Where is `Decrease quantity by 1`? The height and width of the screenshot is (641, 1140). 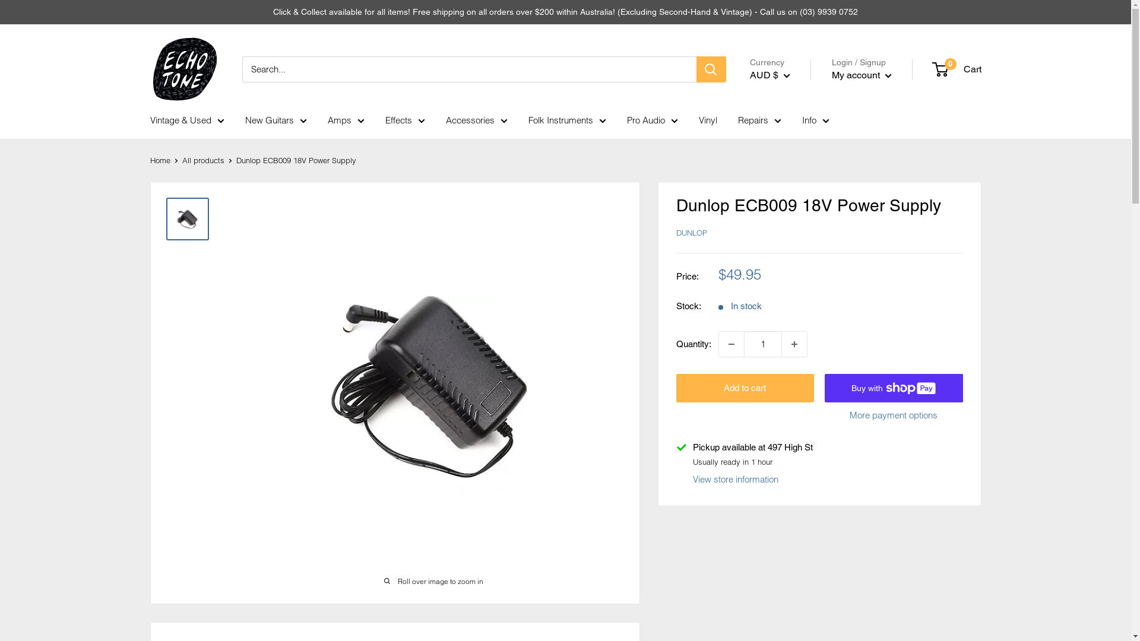
Decrease quantity by 1 is located at coordinates (731, 344).